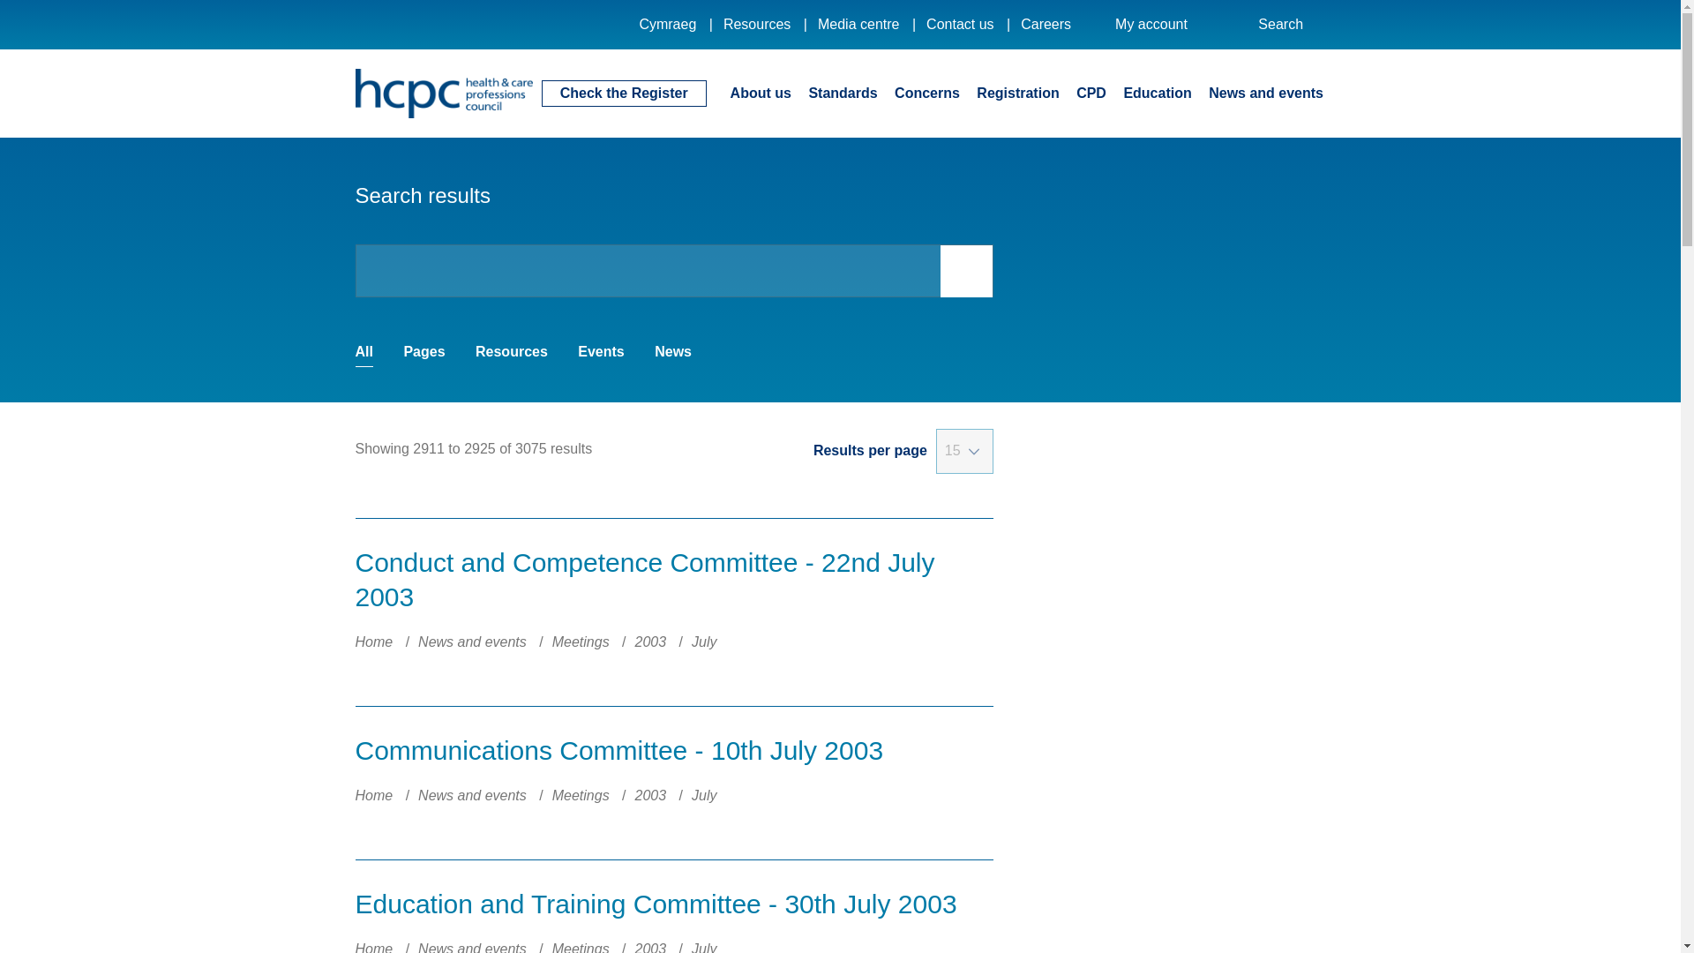 The height and width of the screenshot is (953, 1694). Describe the element at coordinates (667, 24) in the screenshot. I see `Cymraeg` at that location.